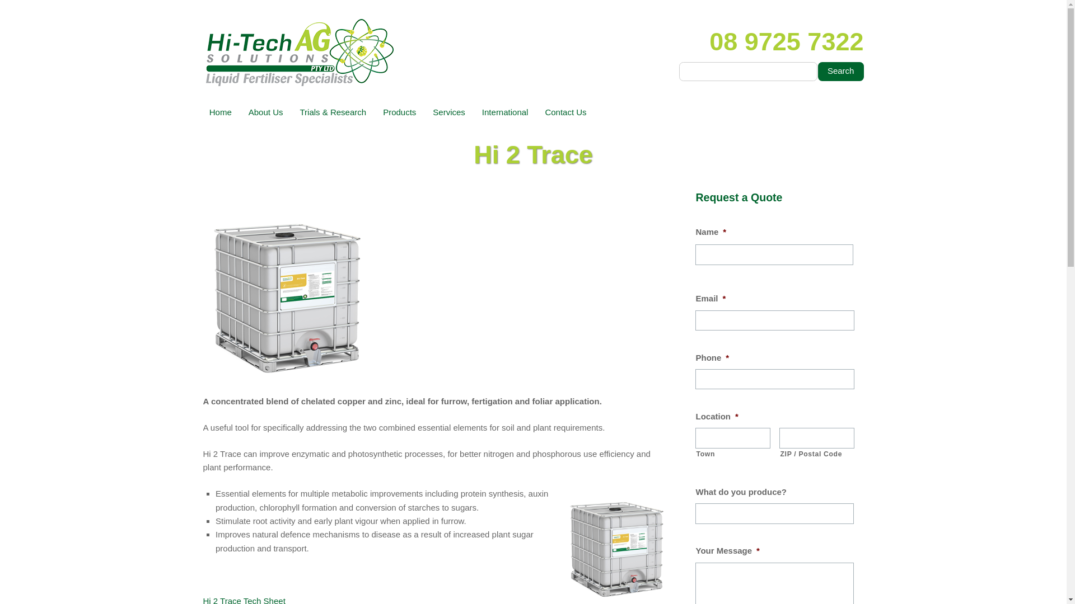 This screenshot has width=1075, height=604. What do you see at coordinates (265, 112) in the screenshot?
I see `About Us` at bounding box center [265, 112].